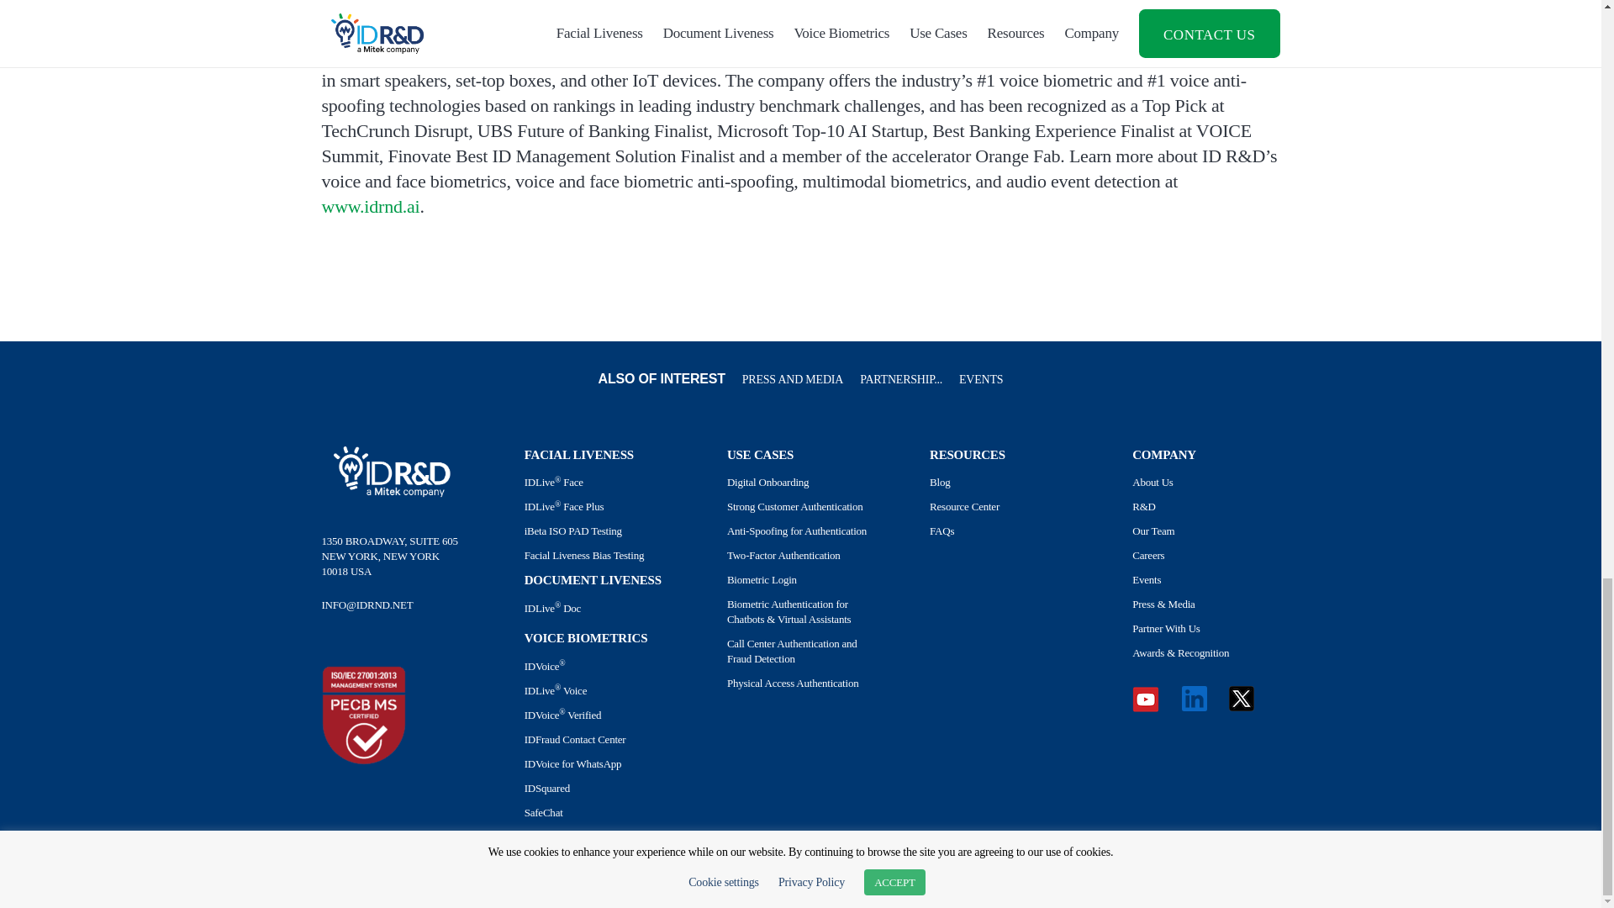 The image size is (1614, 908). Describe the element at coordinates (369, 322) in the screenshot. I see `Share this` at that location.